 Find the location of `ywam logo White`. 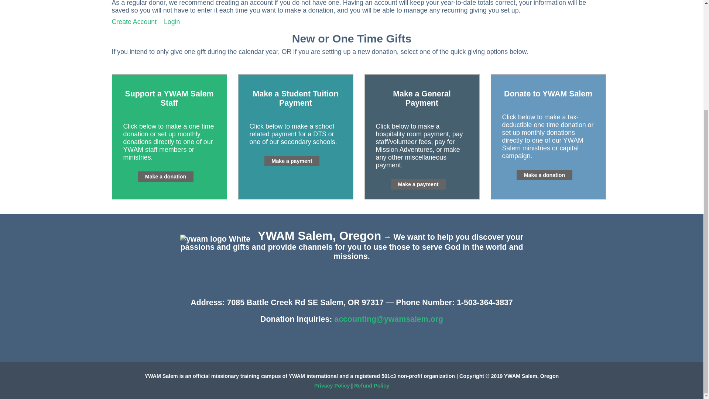

ywam logo White is located at coordinates (215, 239).